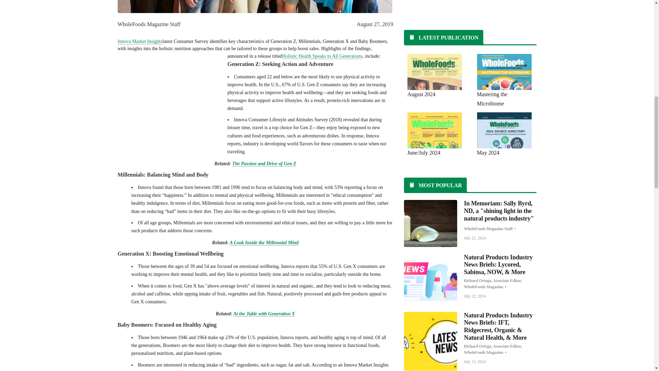 This screenshot has height=371, width=659. I want to click on 3rd party ad content, so click(169, 102).